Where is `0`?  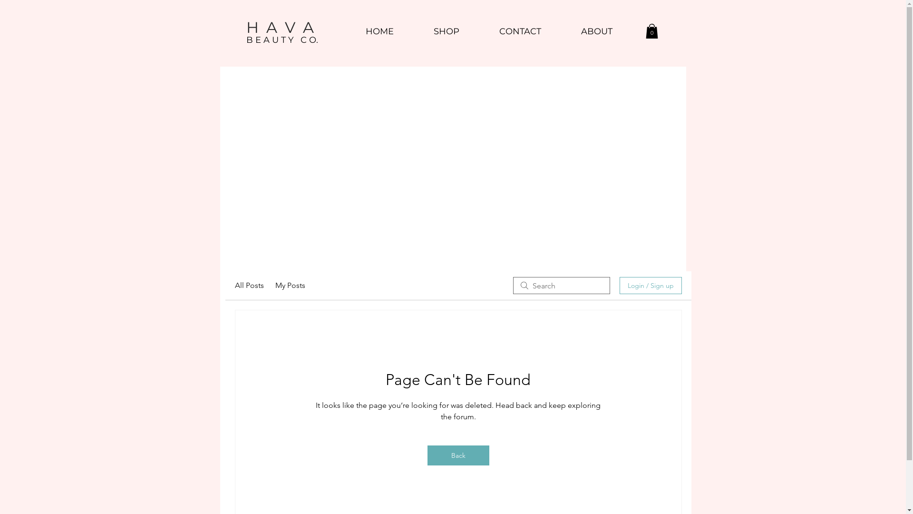 0 is located at coordinates (652, 31).